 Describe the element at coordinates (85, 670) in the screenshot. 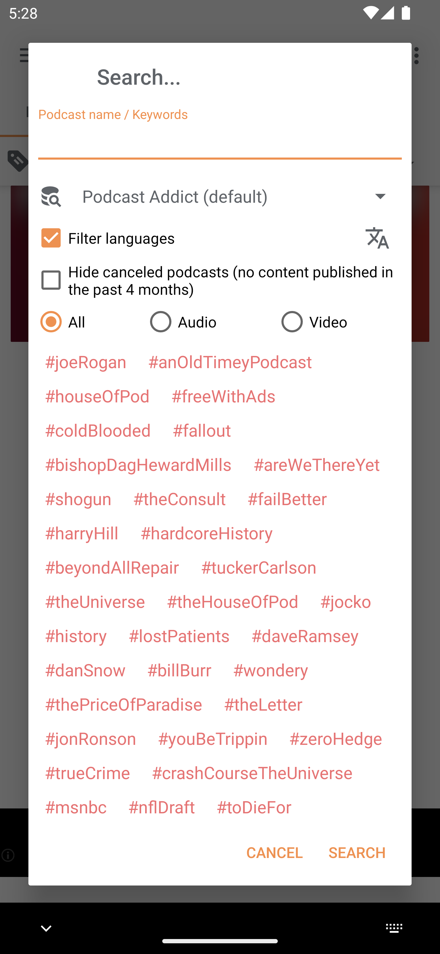

I see `#danSnow` at that location.